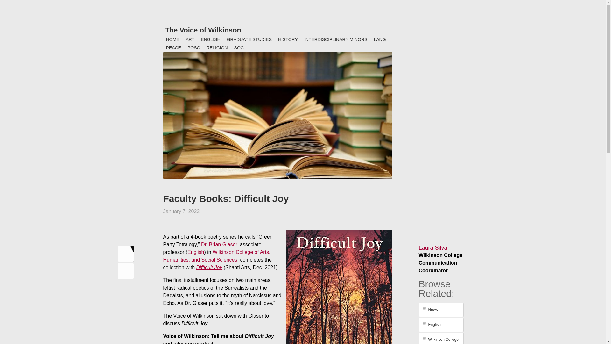  Describe the element at coordinates (173, 39) in the screenshot. I see `HOME` at that location.